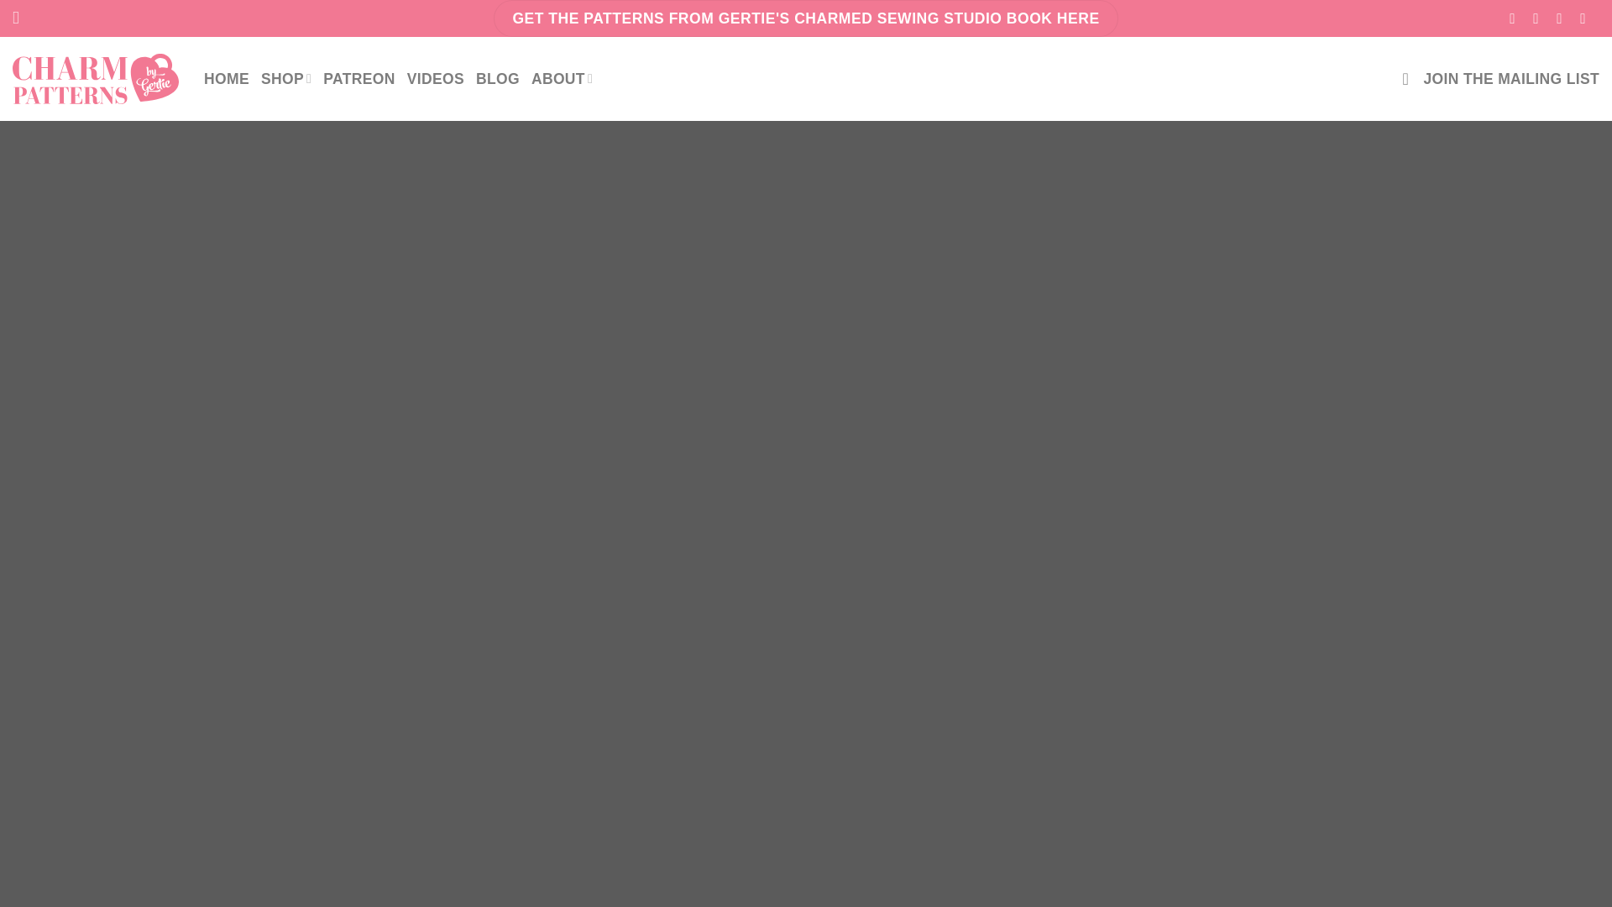 Image resolution: width=1612 pixels, height=907 pixels. What do you see at coordinates (563, 79) in the screenshot?
I see `ABOUT` at bounding box center [563, 79].